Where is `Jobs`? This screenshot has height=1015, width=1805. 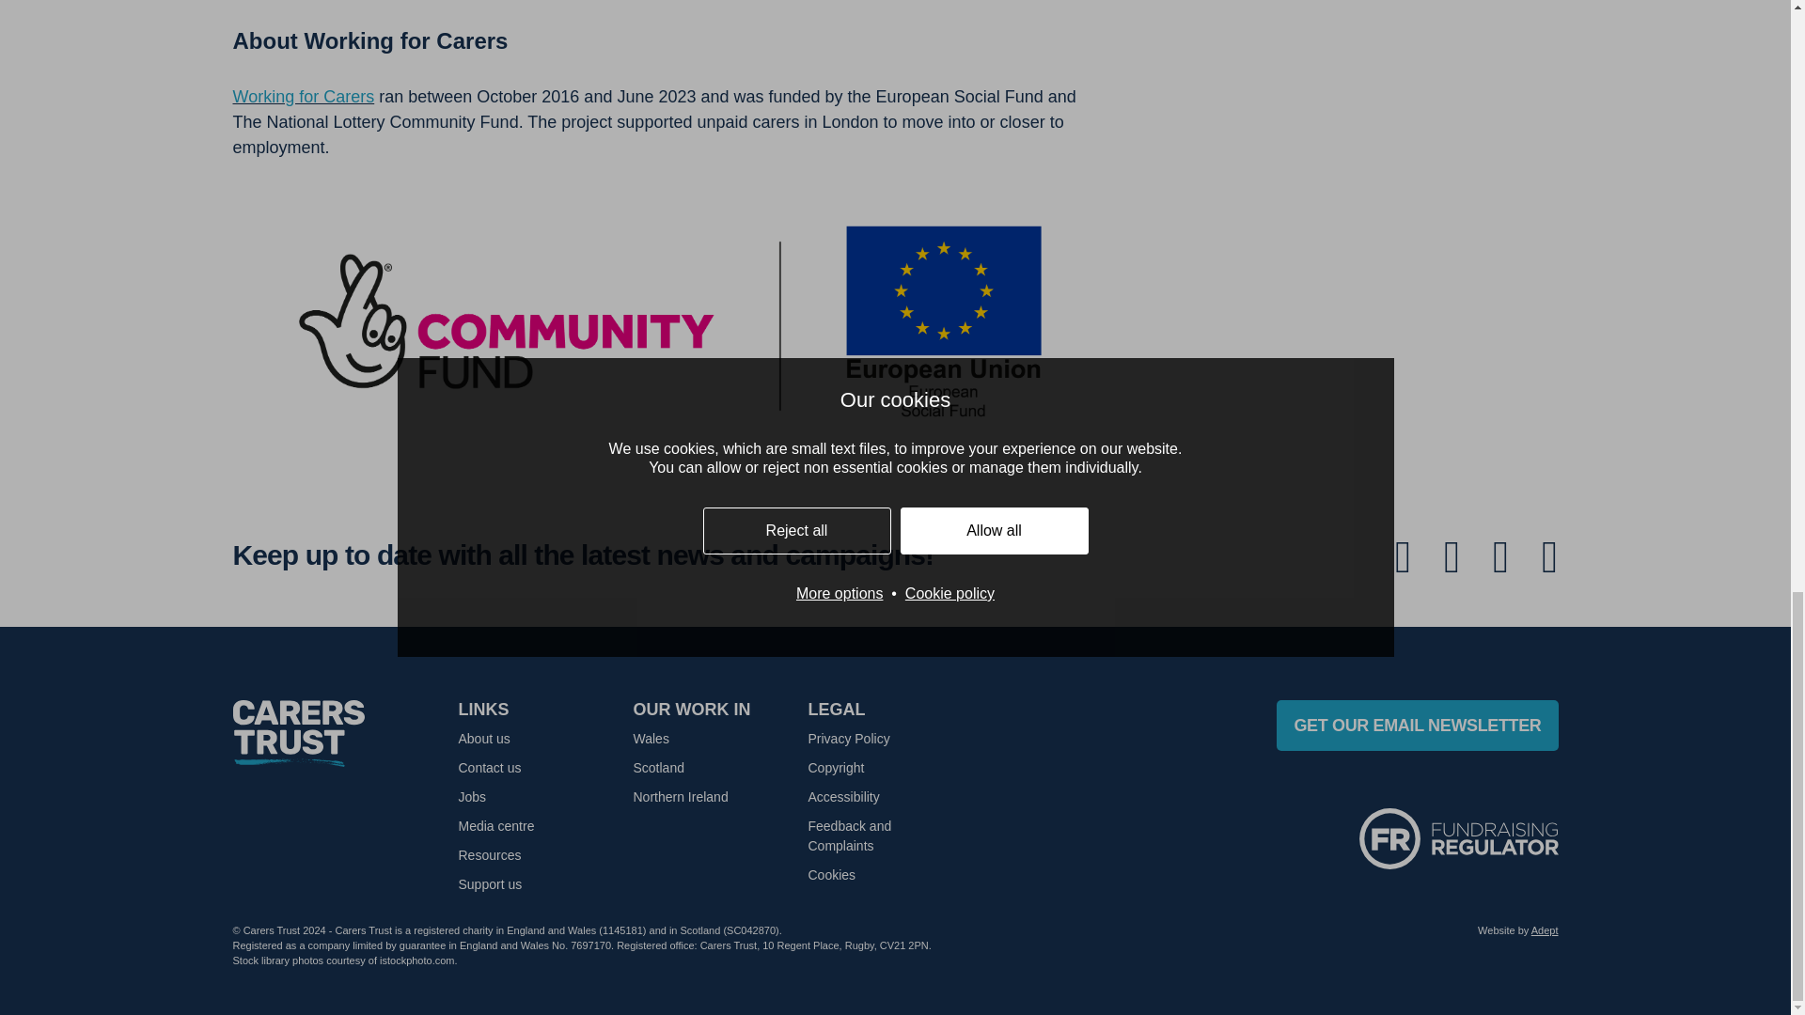 Jobs is located at coordinates (472, 797).